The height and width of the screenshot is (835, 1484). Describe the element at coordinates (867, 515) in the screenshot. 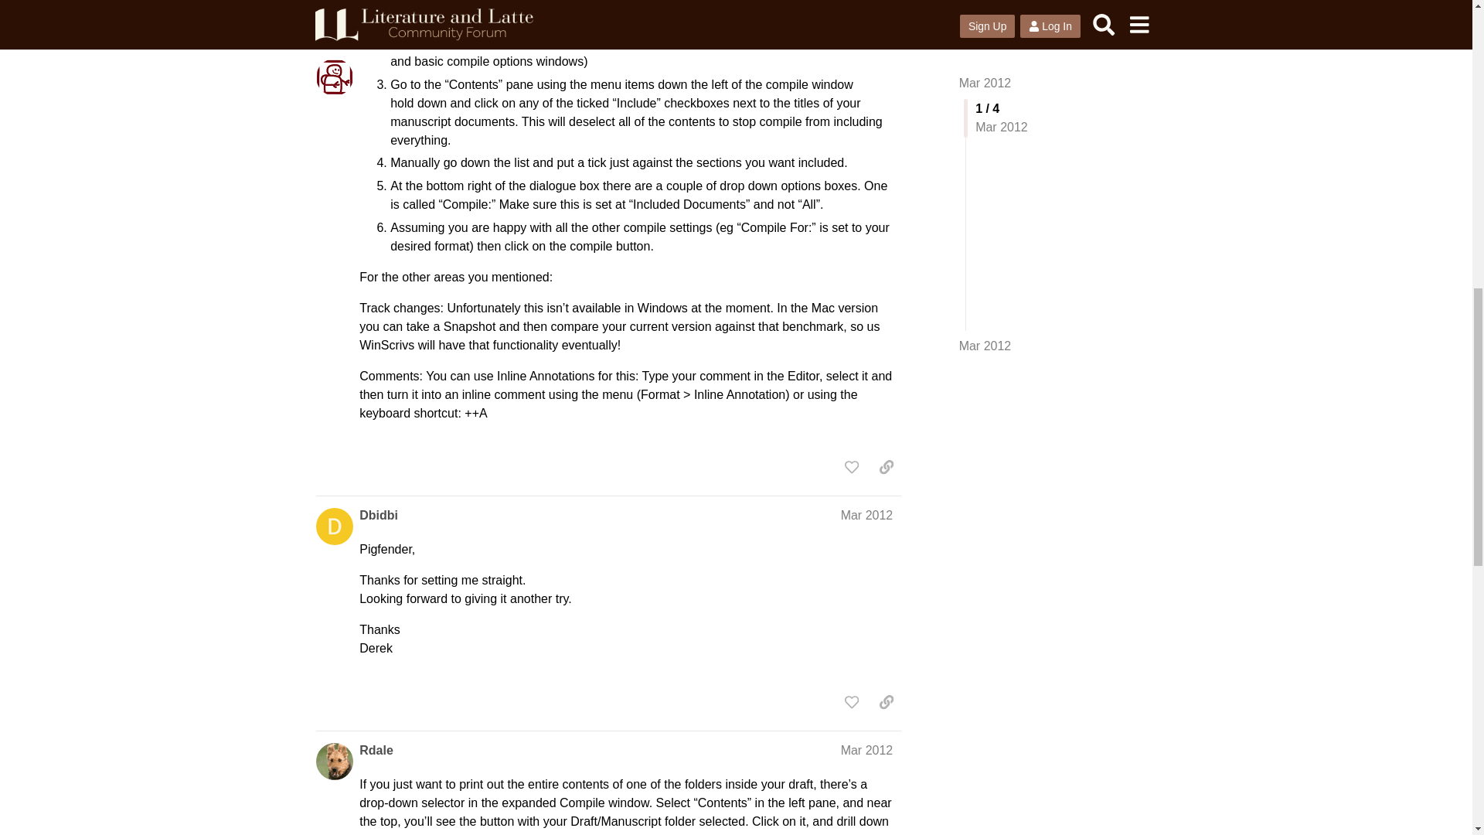

I see `Post date` at that location.